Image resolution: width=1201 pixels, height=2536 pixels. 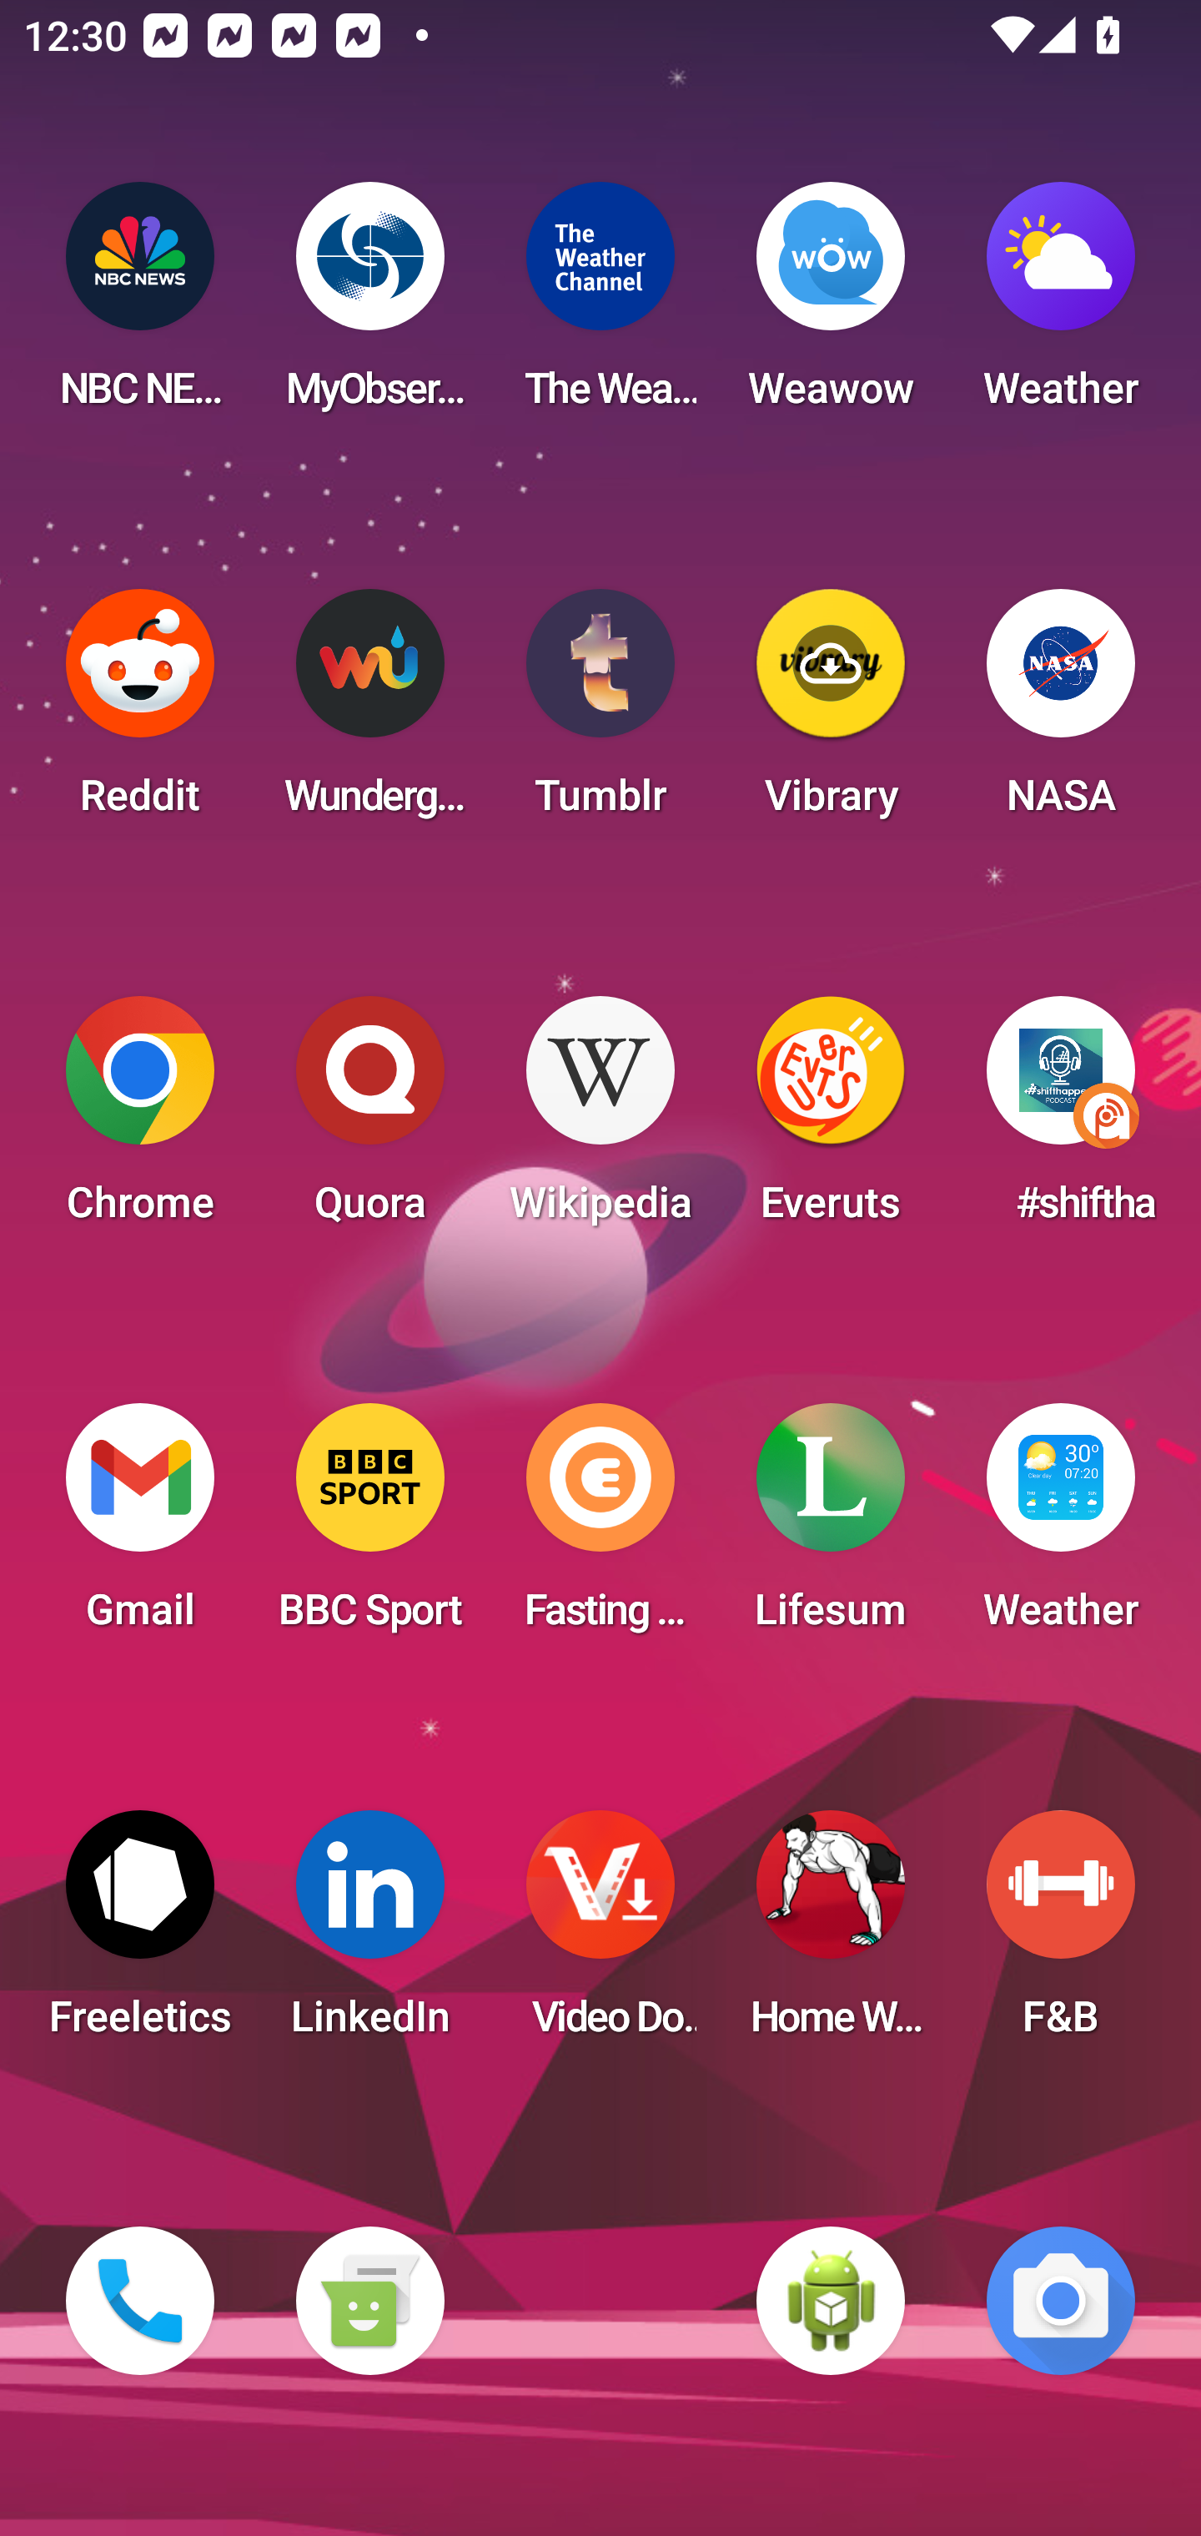 I want to click on BBC Sport, so click(x=369, y=1527).